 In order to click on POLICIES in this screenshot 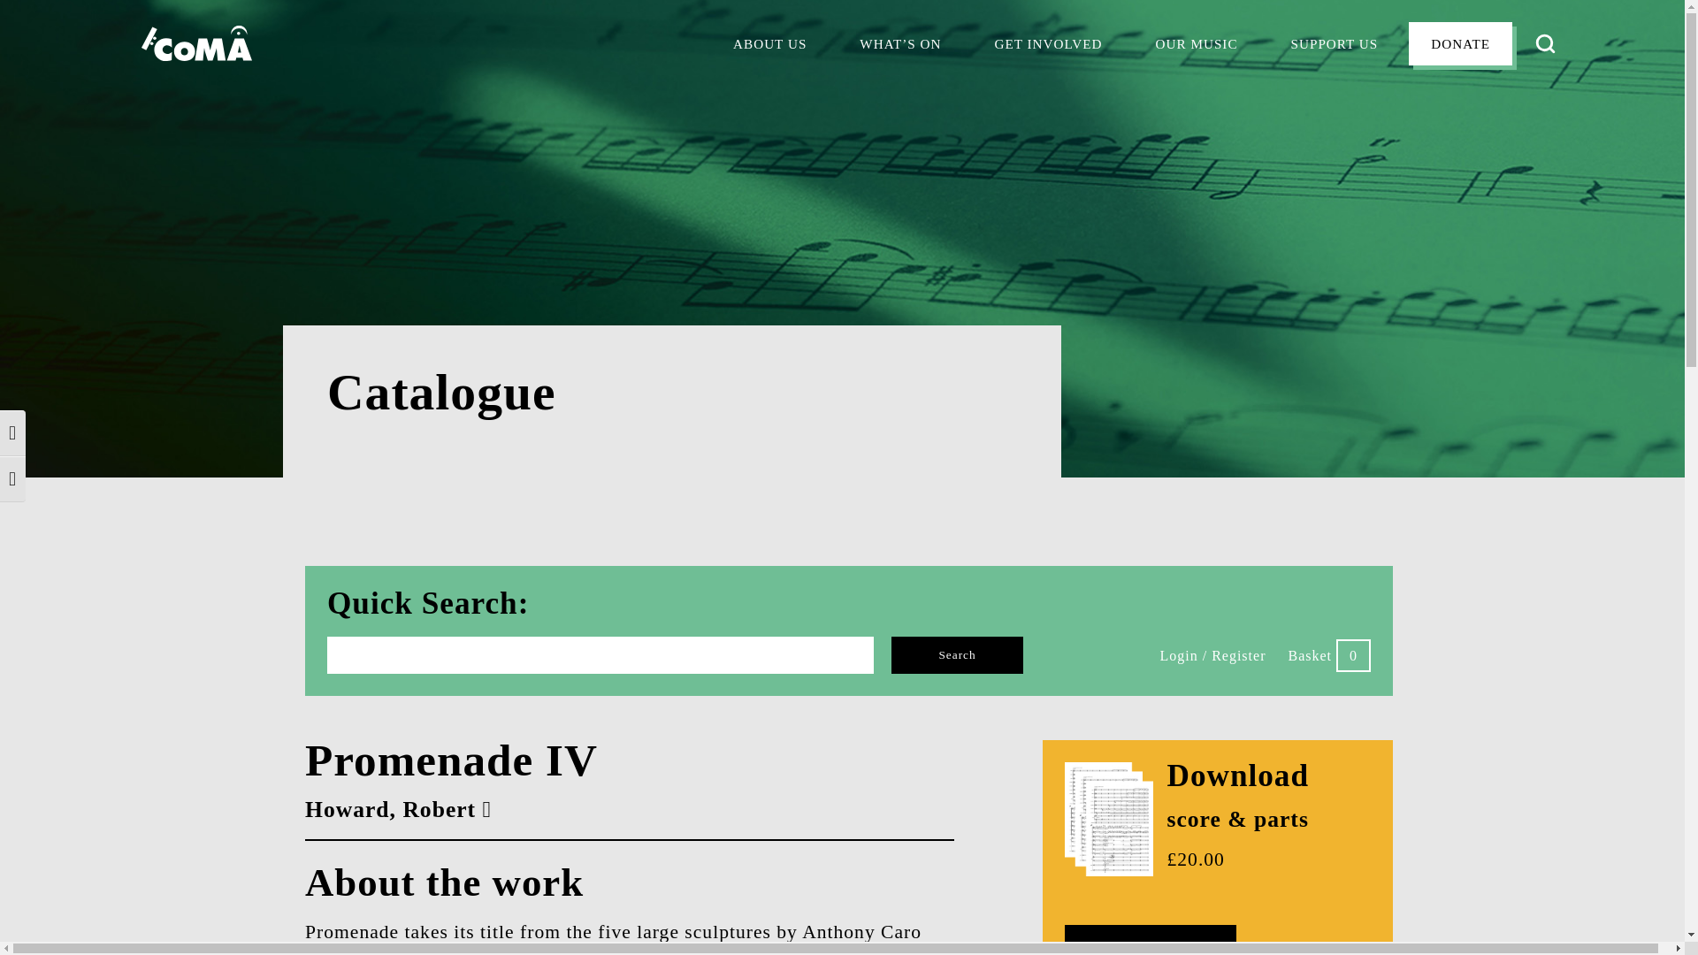, I will do `click(764, 217)`.